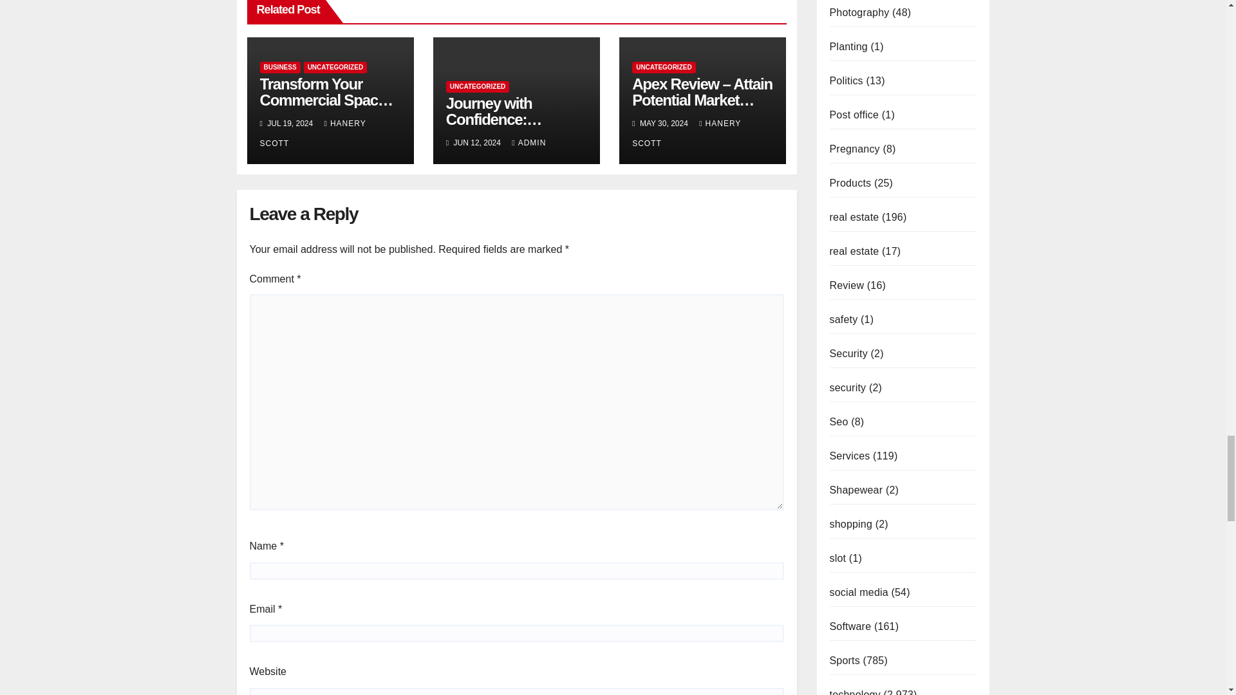 This screenshot has width=1236, height=695. What do you see at coordinates (335, 68) in the screenshot?
I see `UNCATEGORIZED` at bounding box center [335, 68].